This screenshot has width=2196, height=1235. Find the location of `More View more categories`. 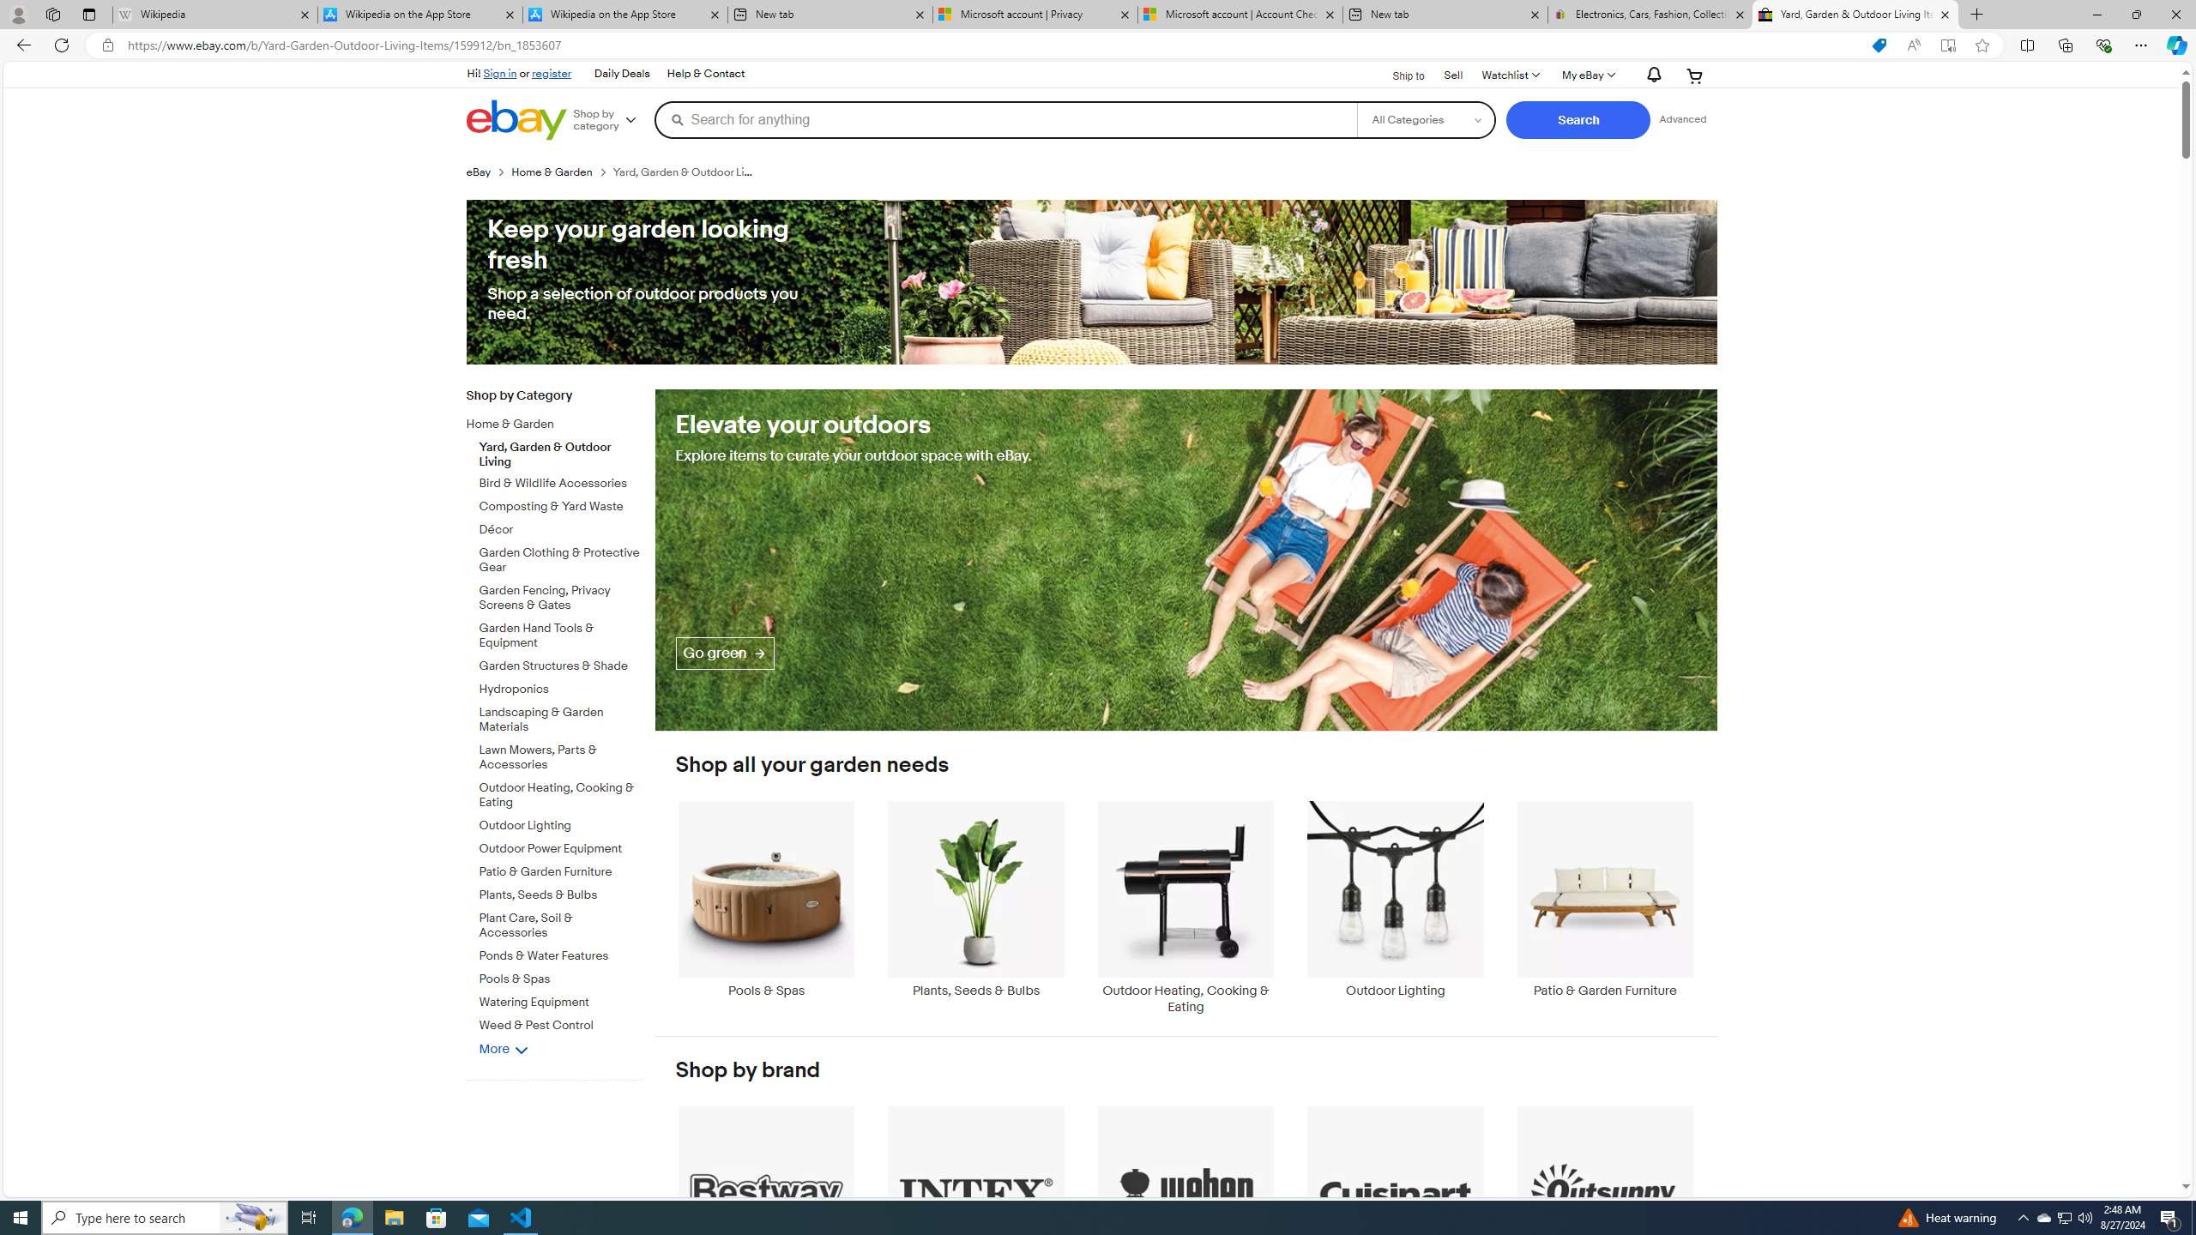

More View more categories is located at coordinates (504, 1048).